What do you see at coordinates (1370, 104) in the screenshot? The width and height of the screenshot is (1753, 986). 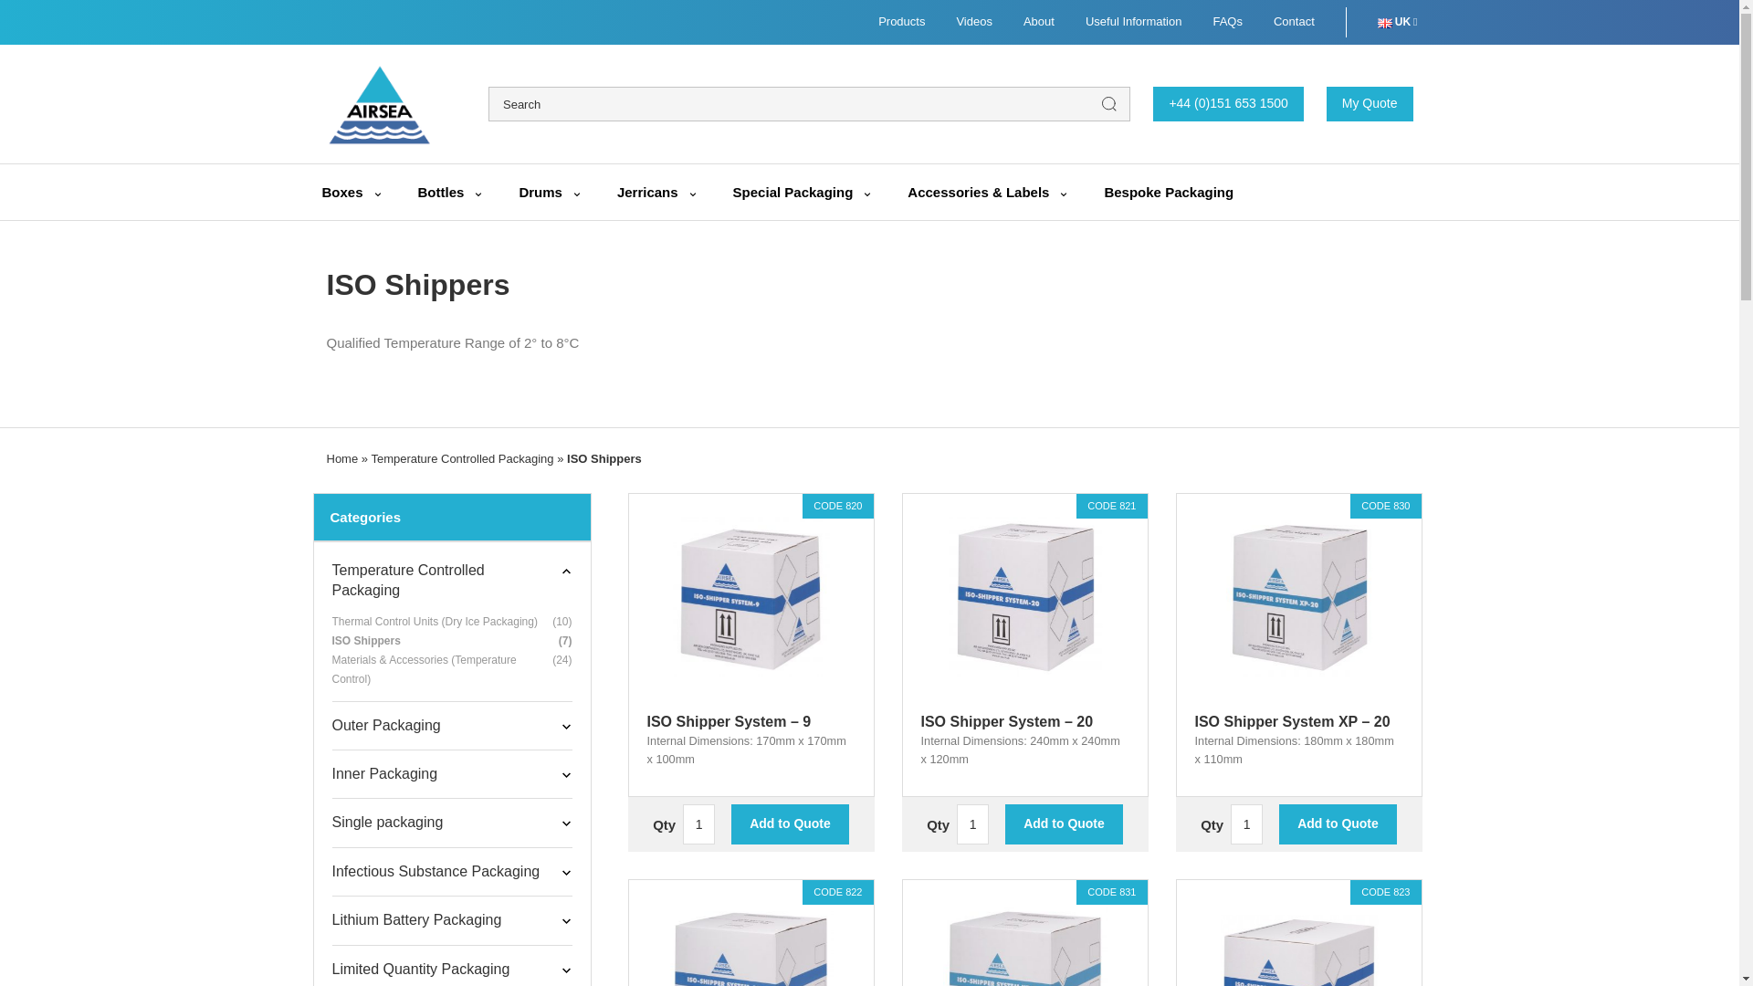 I see `My Quote` at bounding box center [1370, 104].